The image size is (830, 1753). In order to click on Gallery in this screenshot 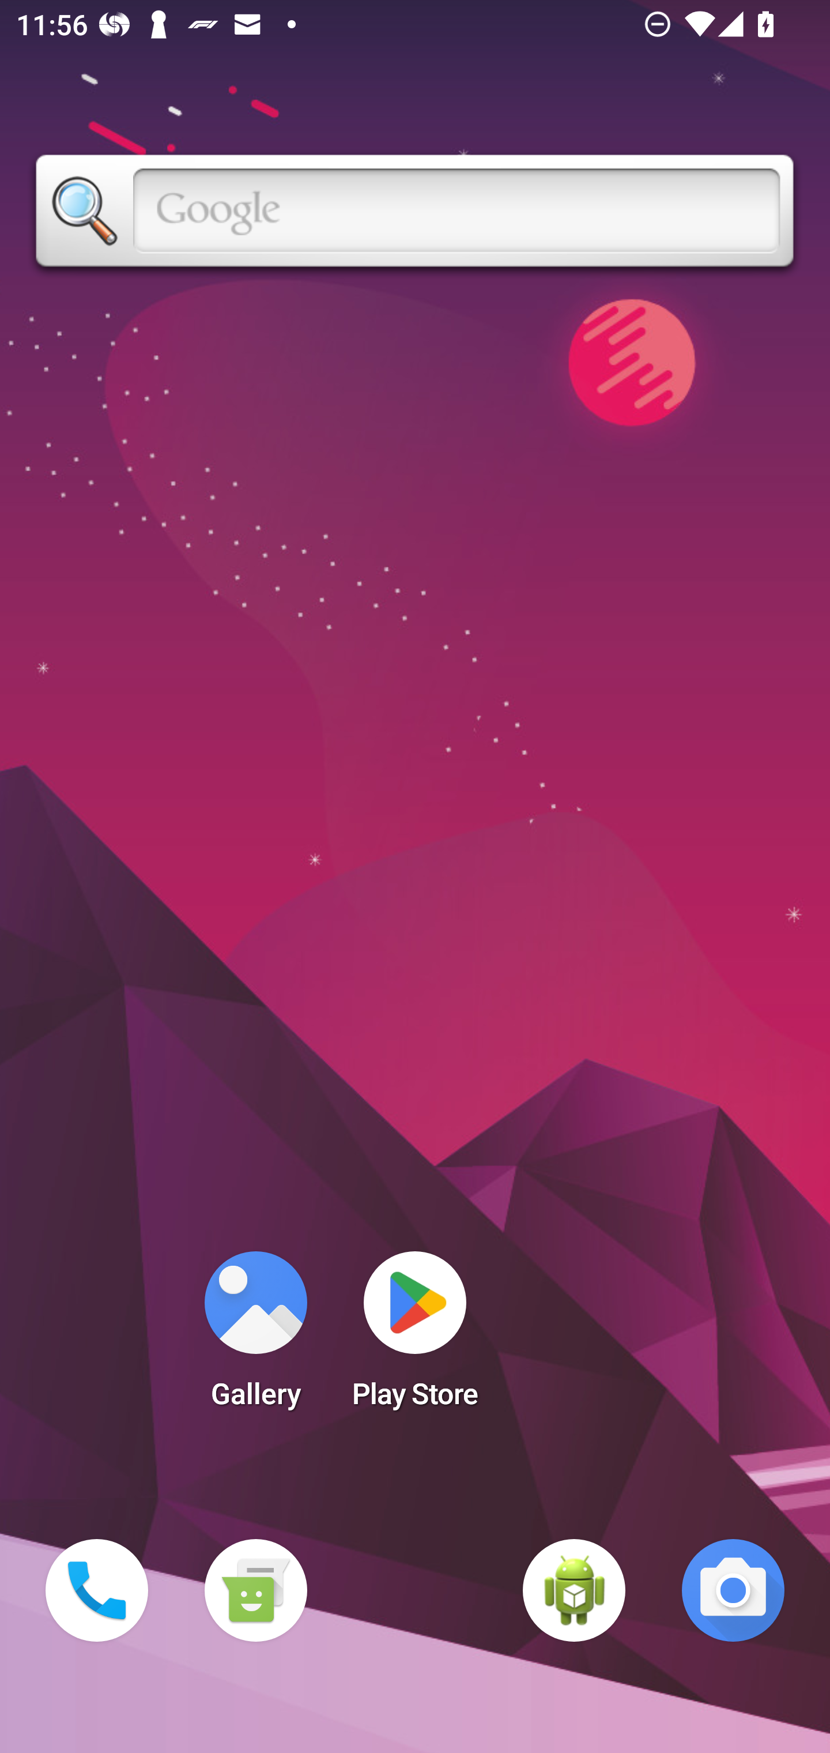, I will do `click(255, 1337)`.